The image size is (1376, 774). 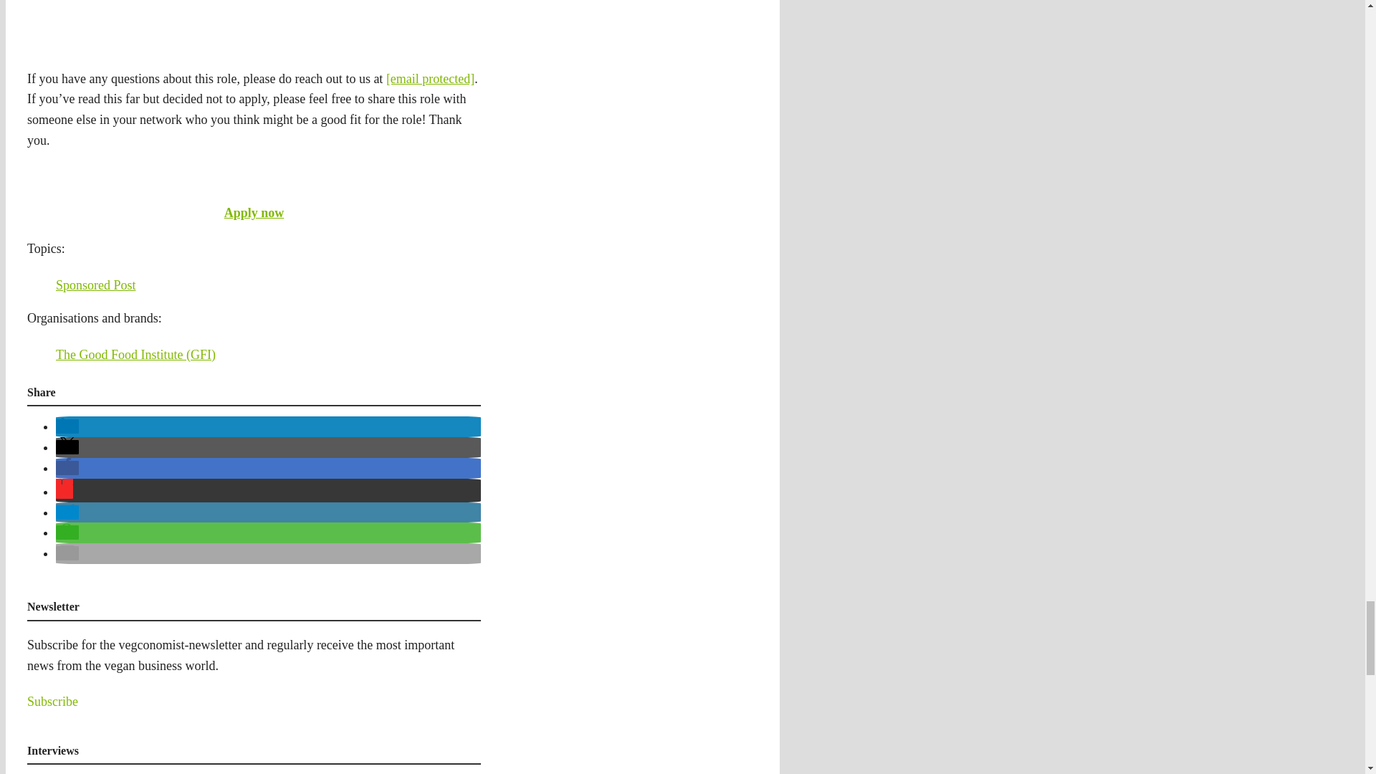 I want to click on Share on X, so click(x=67, y=447).